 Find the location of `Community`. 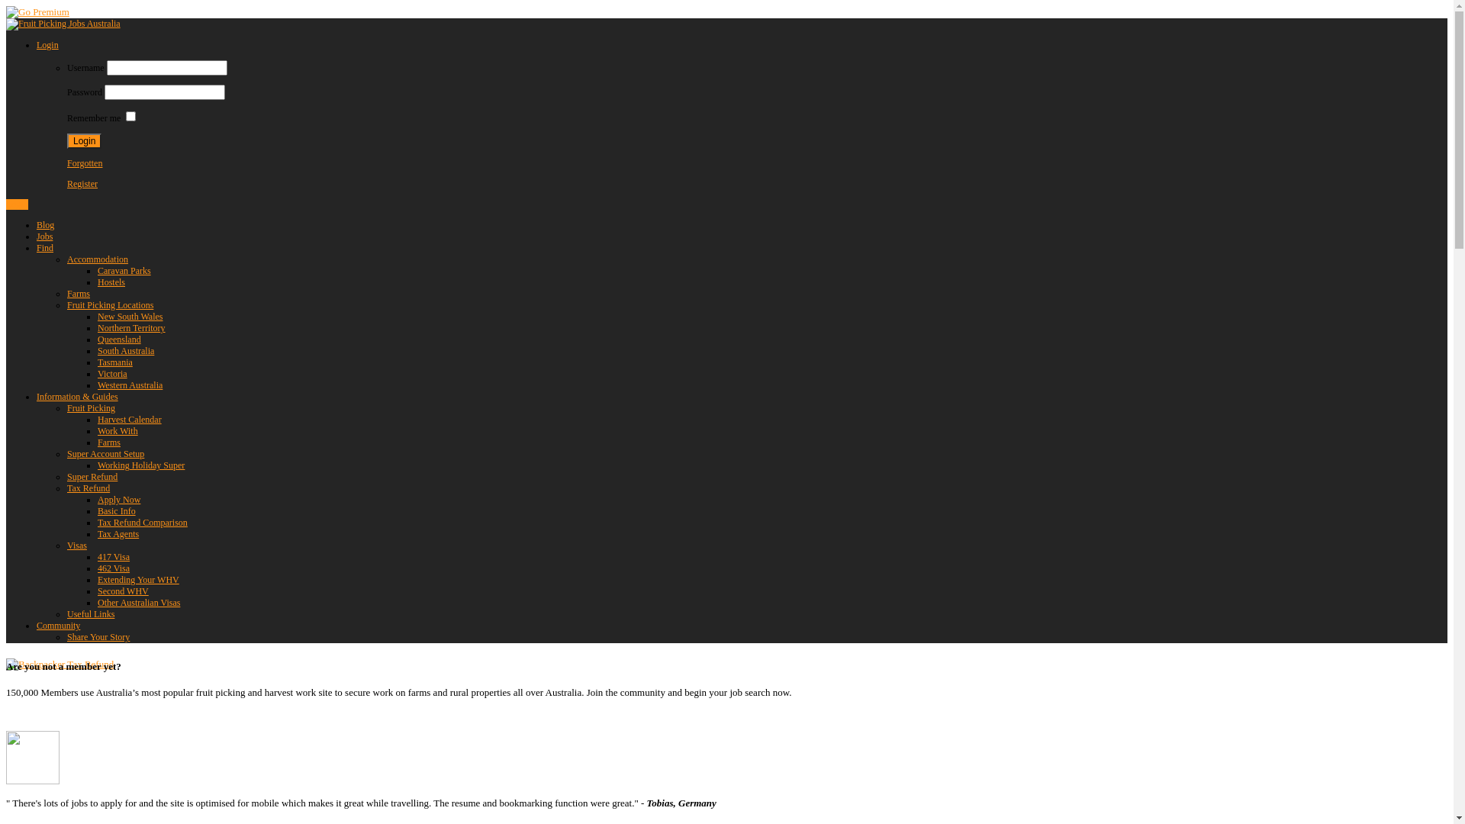

Community is located at coordinates (58, 626).